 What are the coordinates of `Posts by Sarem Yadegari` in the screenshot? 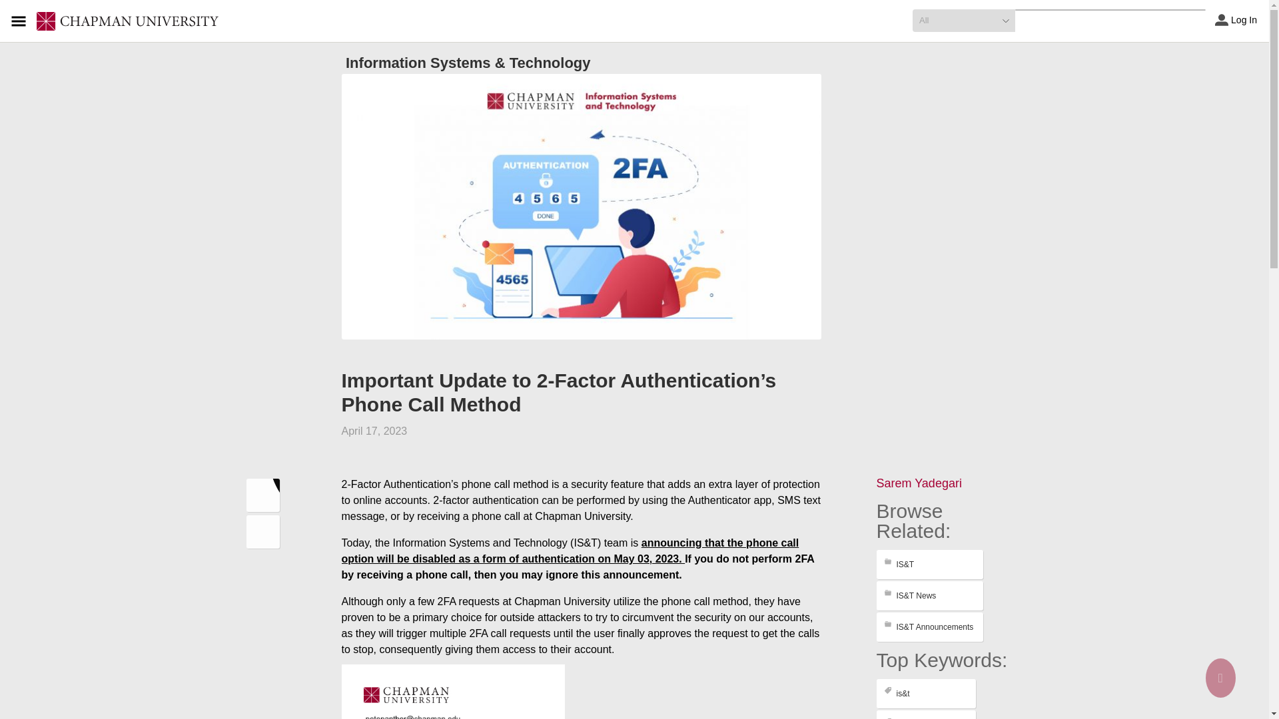 It's located at (919, 483).